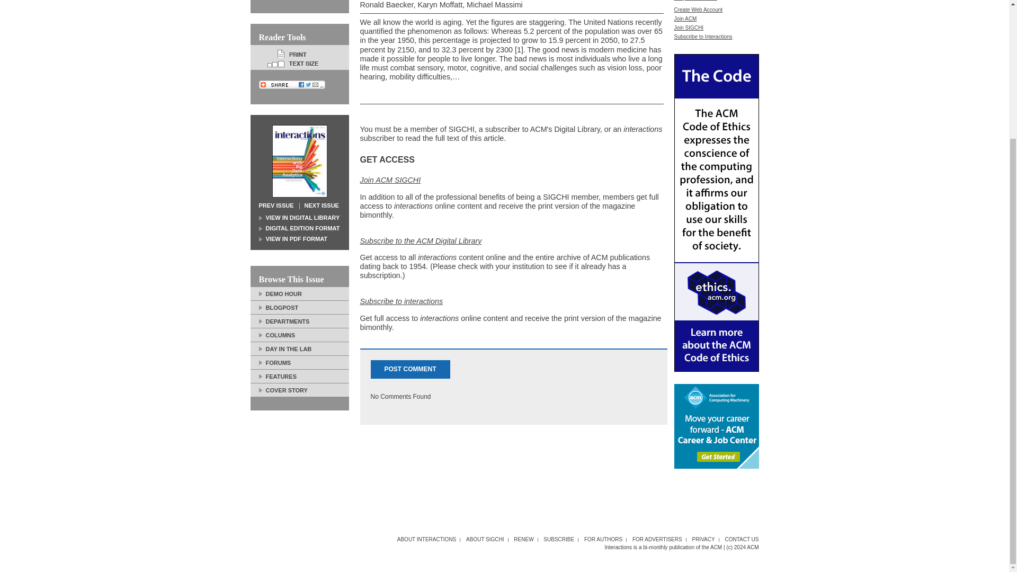 The image size is (1017, 572). I want to click on DEMO HOUR, so click(280, 292).